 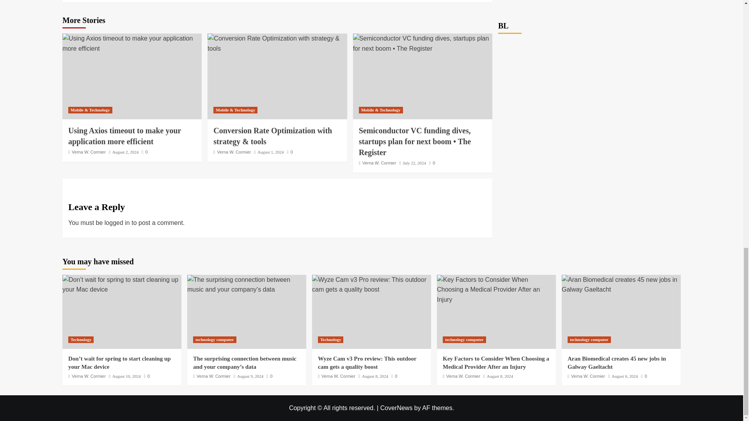 I want to click on August 2, 2024, so click(x=126, y=152).